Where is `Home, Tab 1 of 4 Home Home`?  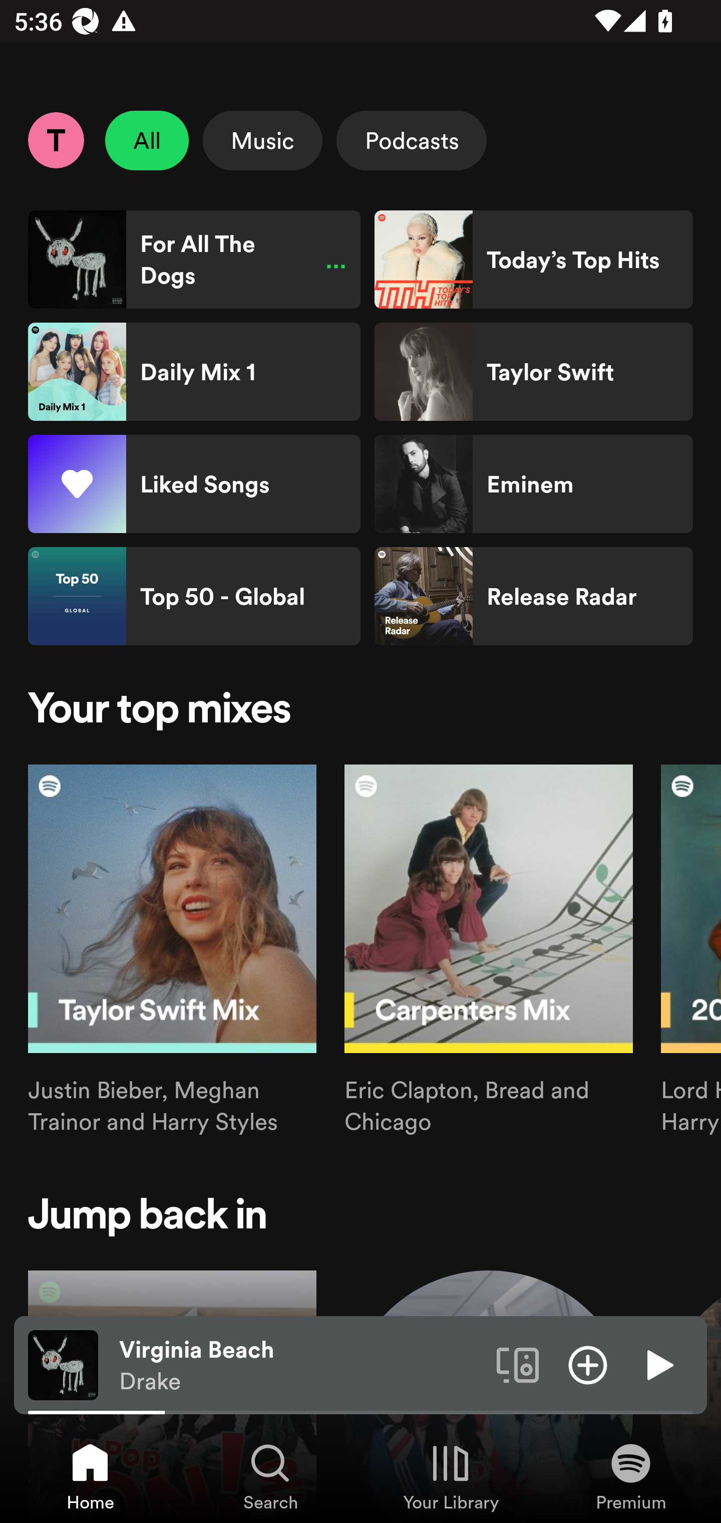
Home, Tab 1 of 4 Home Home is located at coordinates (90, 1476).